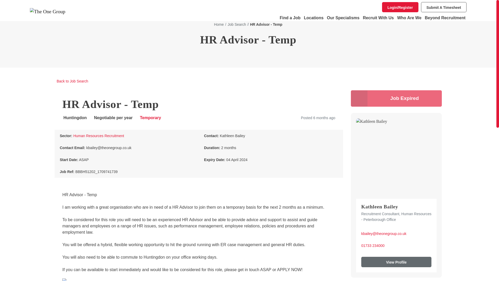 The image size is (499, 281). What do you see at coordinates (314, 18) in the screenshot?
I see `Locations` at bounding box center [314, 18].